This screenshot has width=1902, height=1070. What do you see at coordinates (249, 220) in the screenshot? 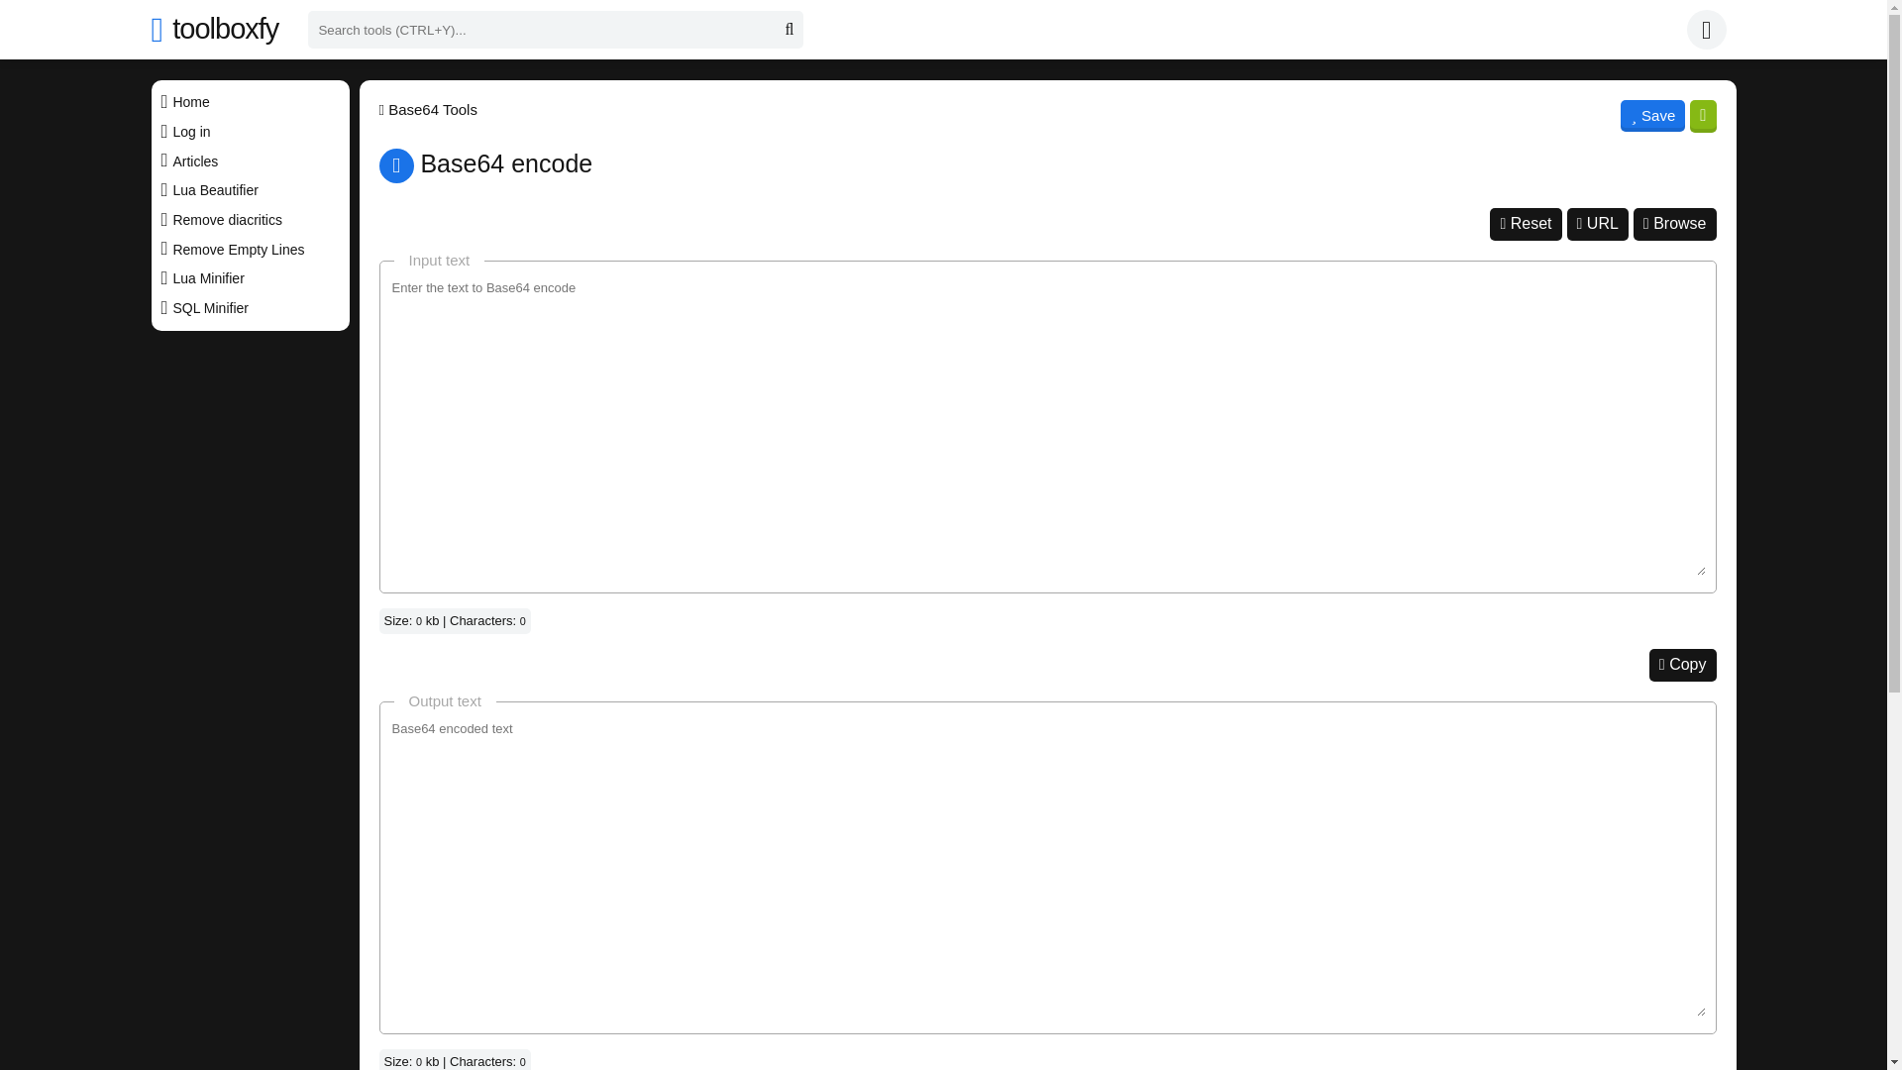
I see `Remove diacritics` at bounding box center [249, 220].